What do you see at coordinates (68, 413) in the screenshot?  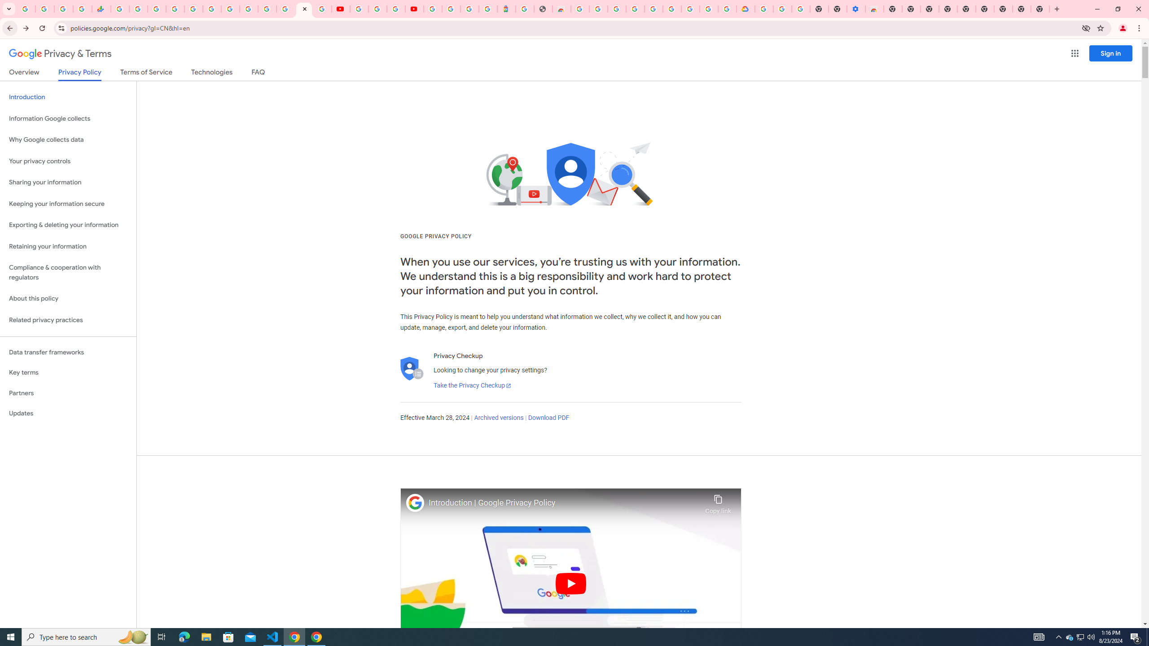 I see `Updates` at bounding box center [68, 413].